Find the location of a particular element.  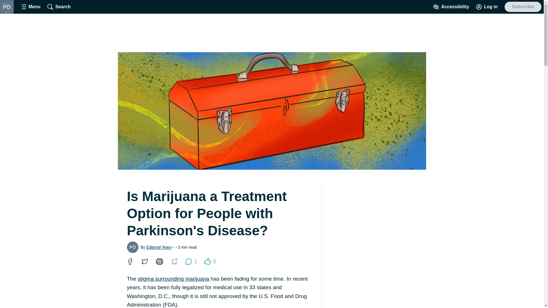

Share to Facebook is located at coordinates (130, 261).